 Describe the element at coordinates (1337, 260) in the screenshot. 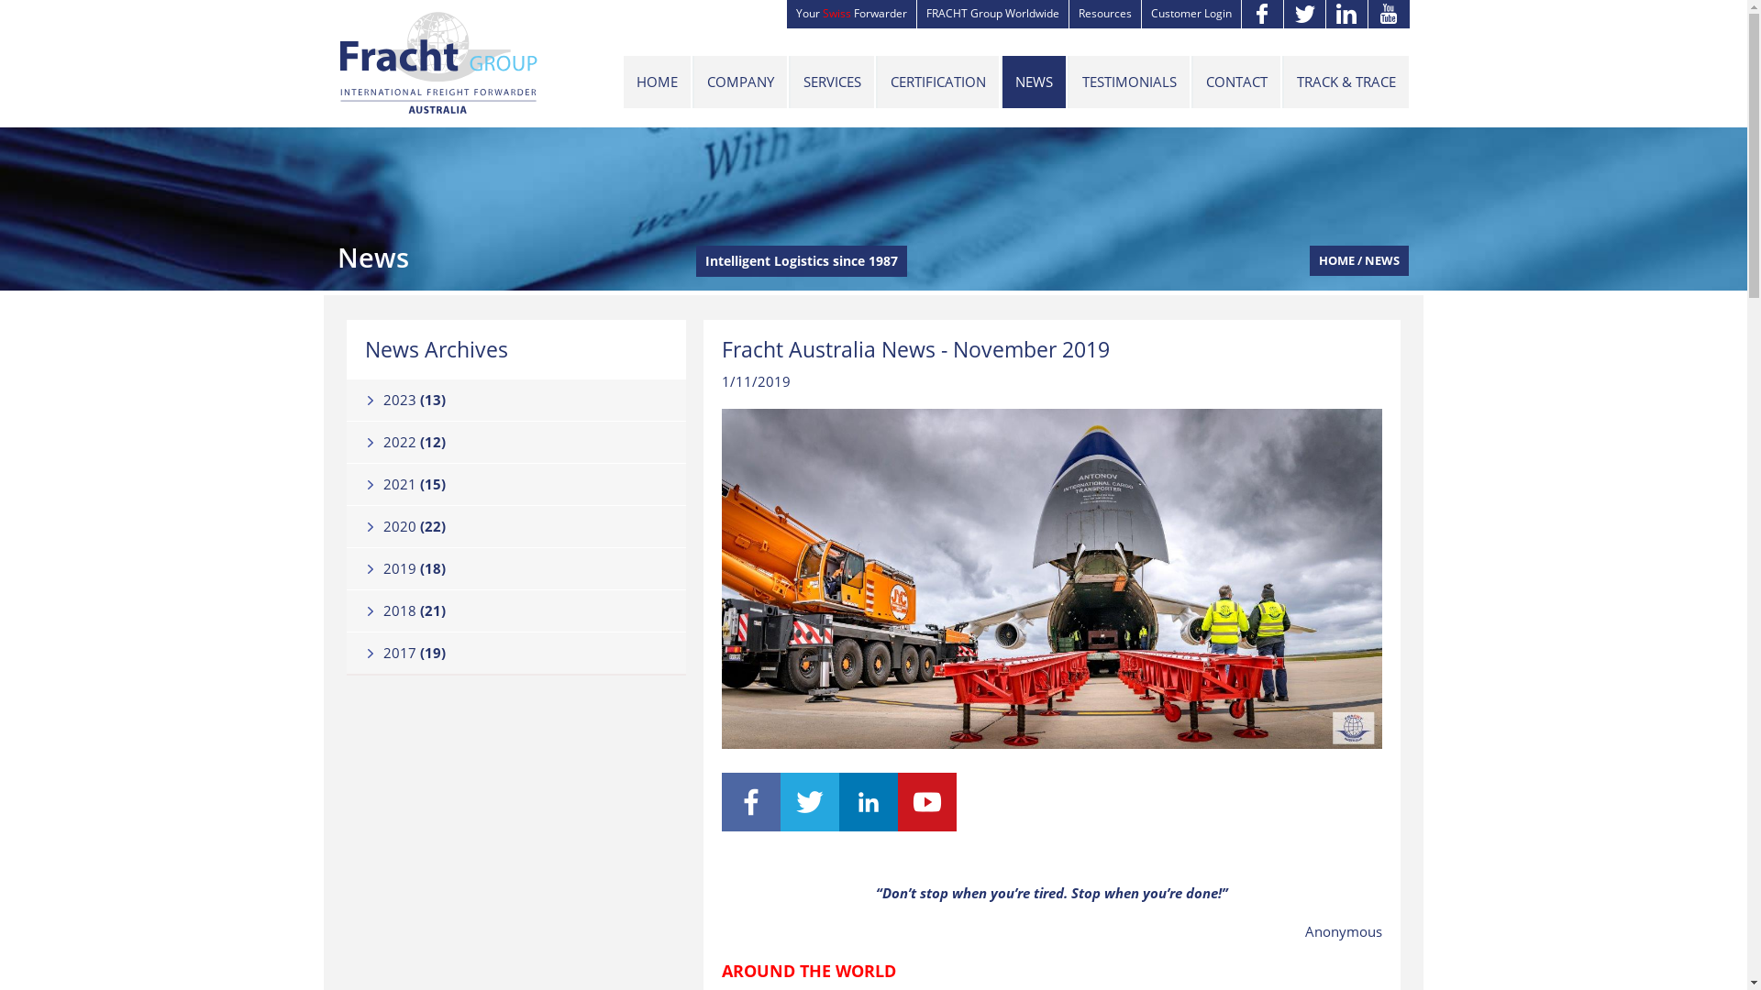

I see `HOME` at that location.